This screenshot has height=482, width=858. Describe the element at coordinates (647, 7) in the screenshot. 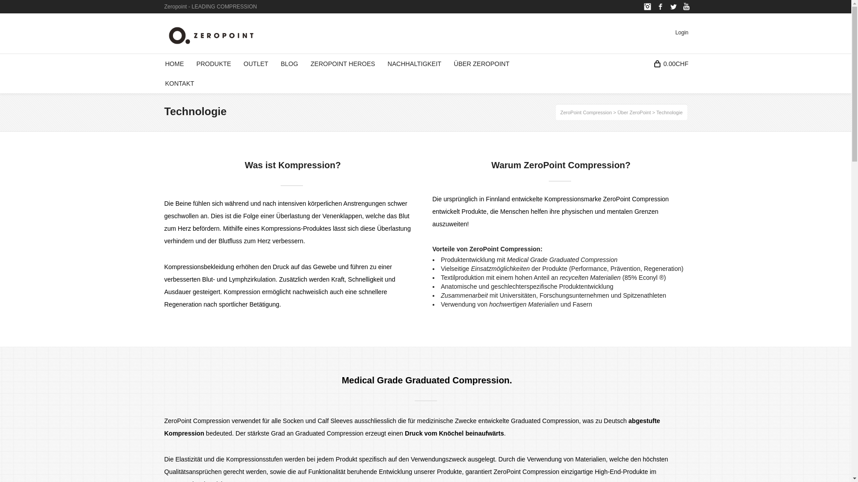

I see `Instagram` at that location.